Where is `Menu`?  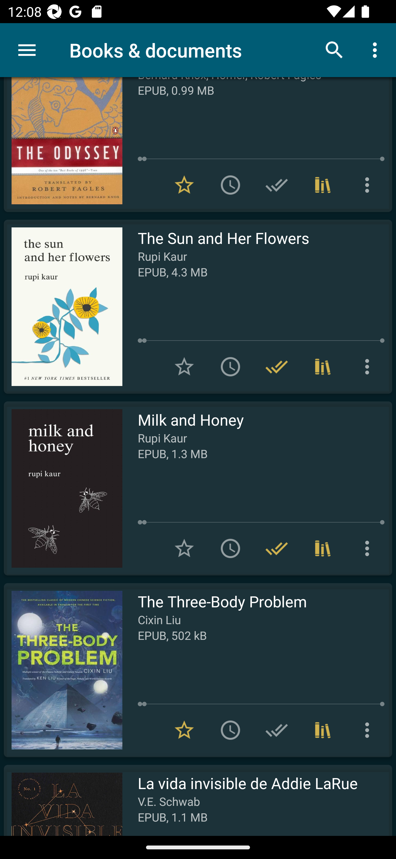
Menu is located at coordinates (27, 50).